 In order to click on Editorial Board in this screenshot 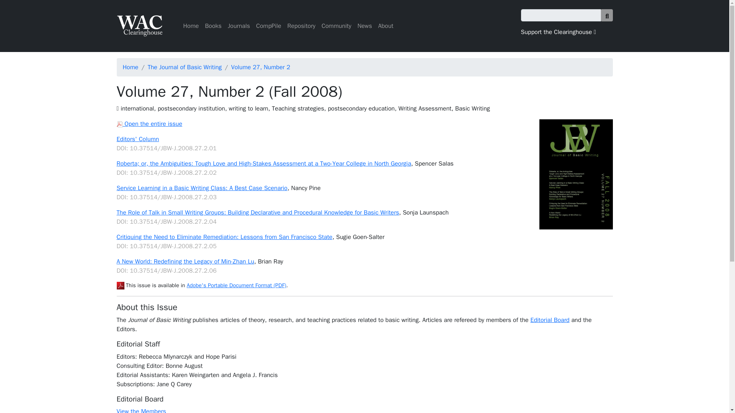, I will do `click(549, 320)`.